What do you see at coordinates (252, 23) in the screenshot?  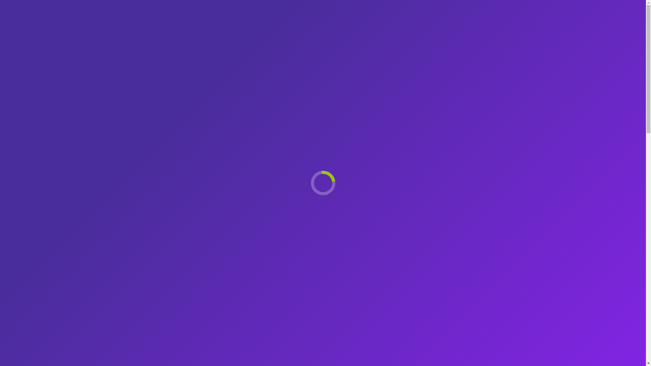 I see `VoIP Phone System` at bounding box center [252, 23].